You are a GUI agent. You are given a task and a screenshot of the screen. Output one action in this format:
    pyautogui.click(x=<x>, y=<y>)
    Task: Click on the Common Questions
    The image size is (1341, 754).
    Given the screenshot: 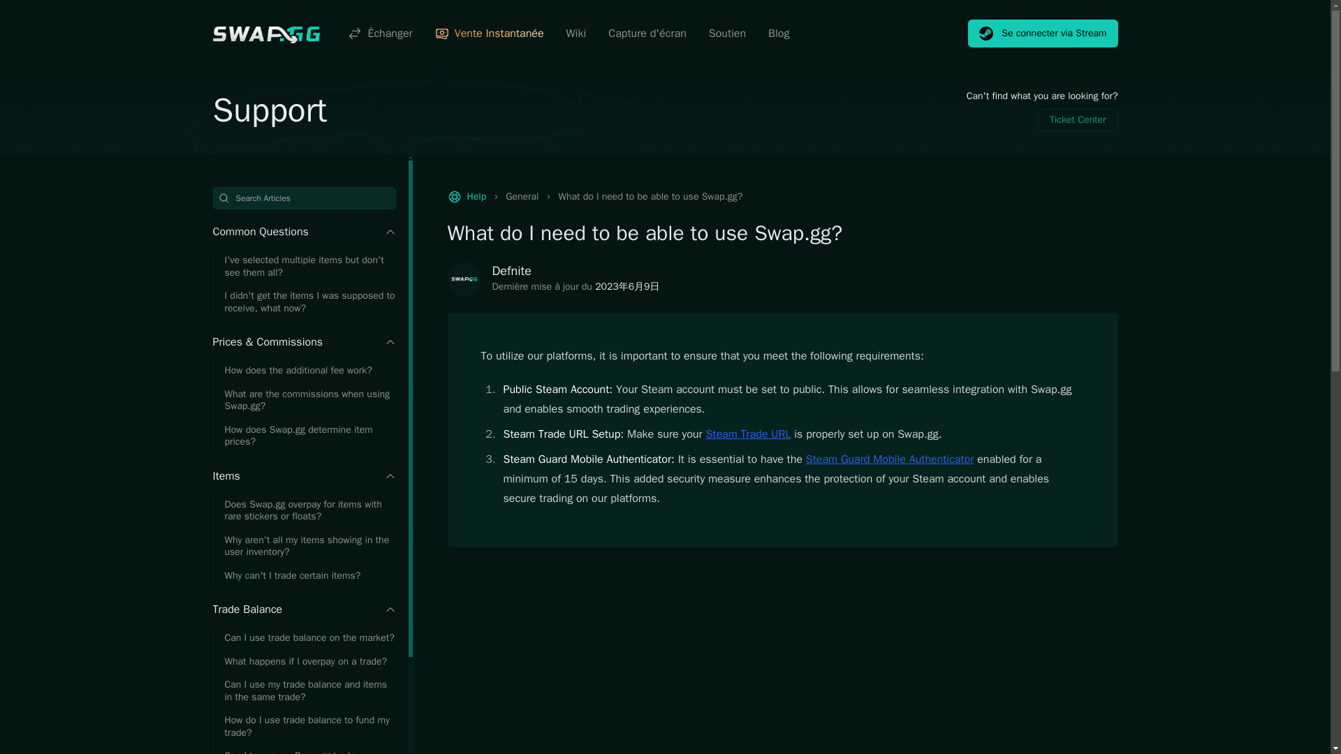 What is the action you would take?
    pyautogui.click(x=303, y=232)
    